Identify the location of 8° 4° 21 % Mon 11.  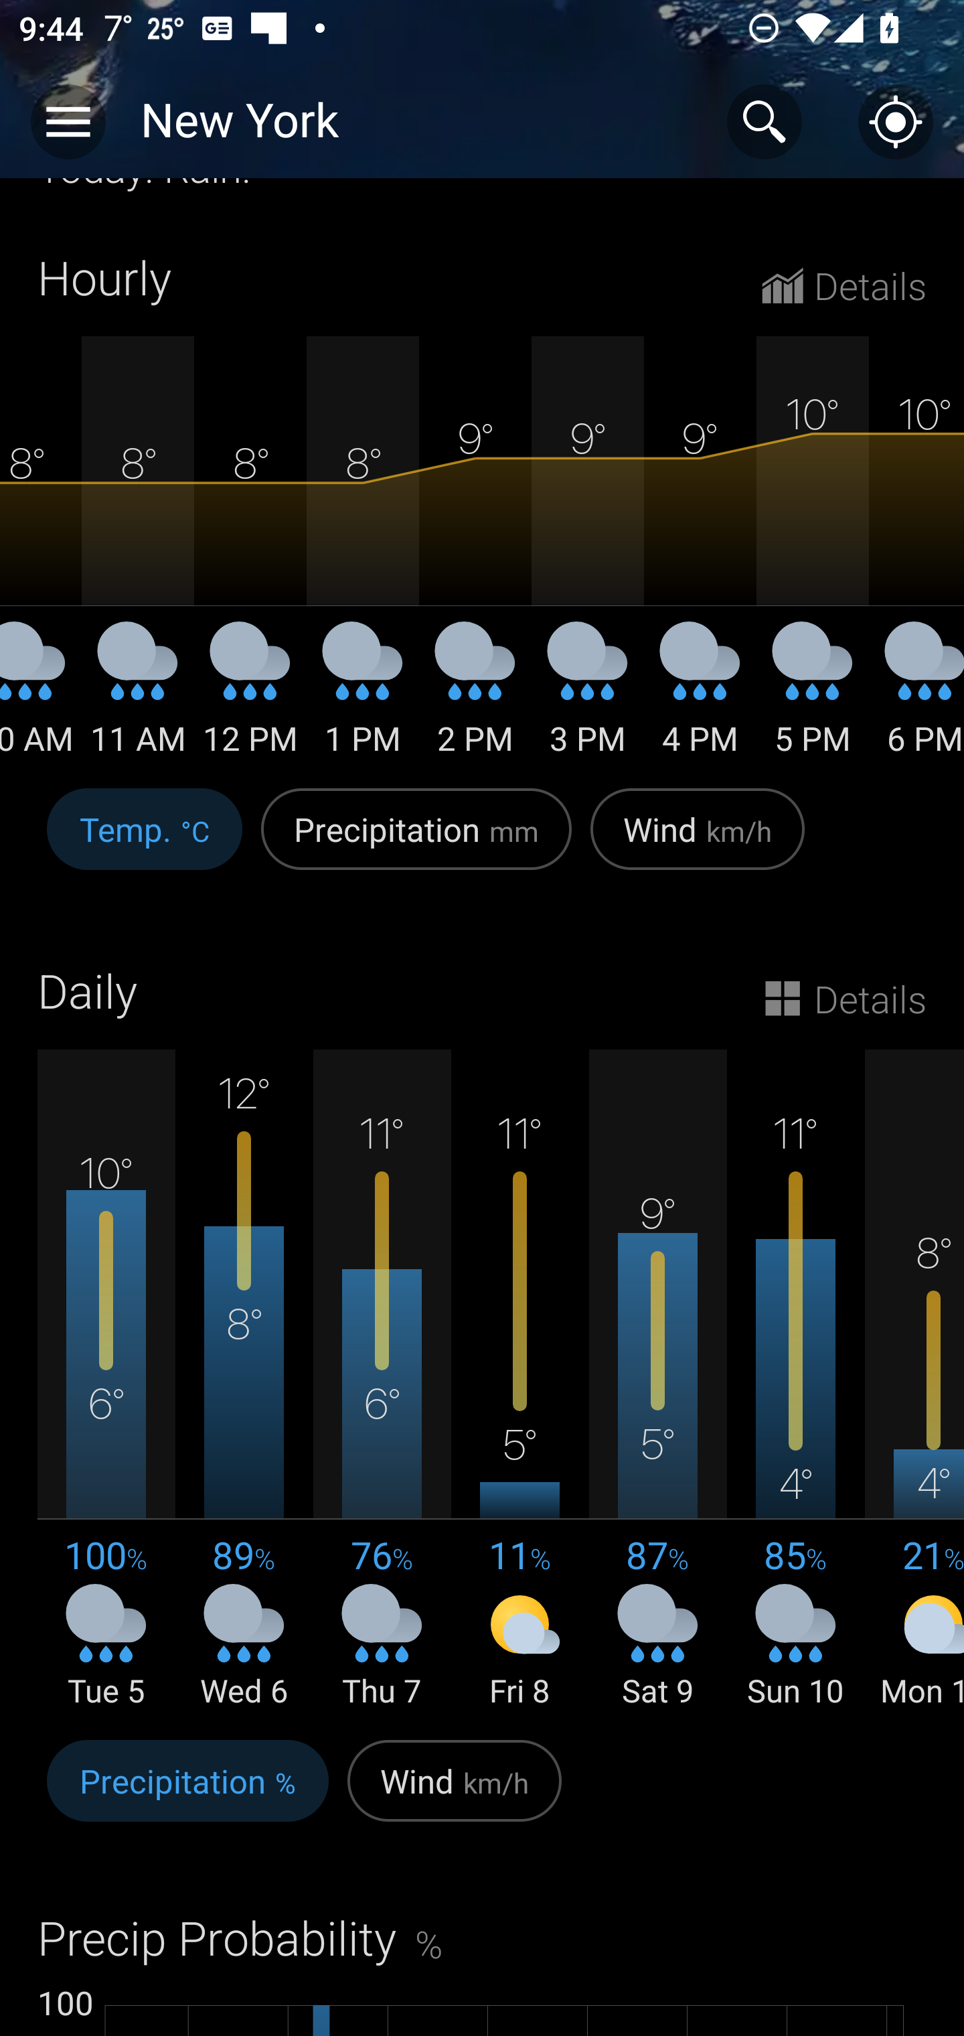
(914, 1380).